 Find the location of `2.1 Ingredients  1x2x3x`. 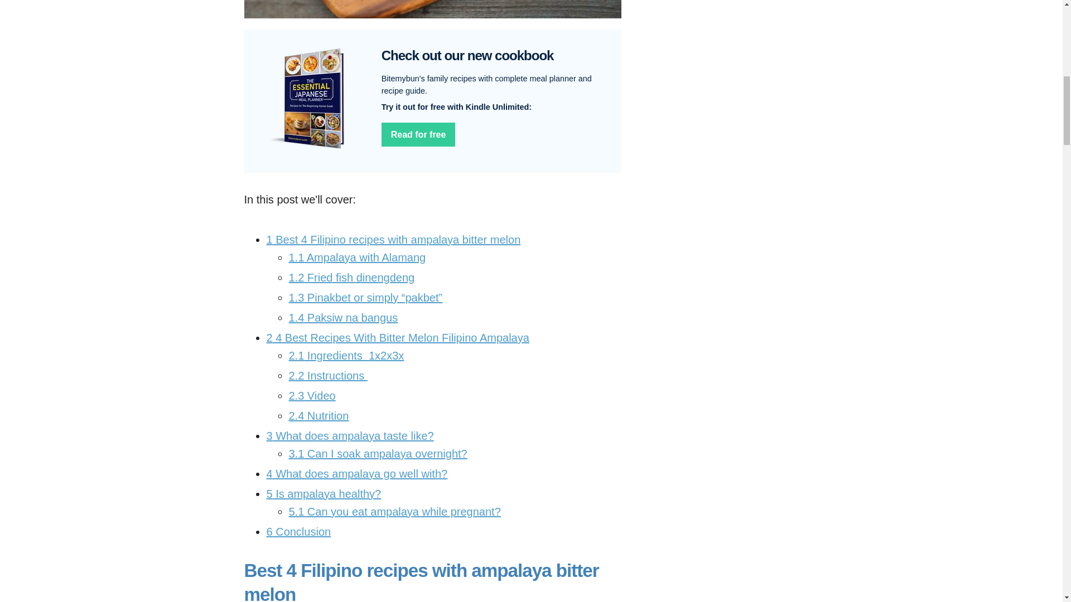

2.1 Ingredients  1x2x3x is located at coordinates (347, 356).